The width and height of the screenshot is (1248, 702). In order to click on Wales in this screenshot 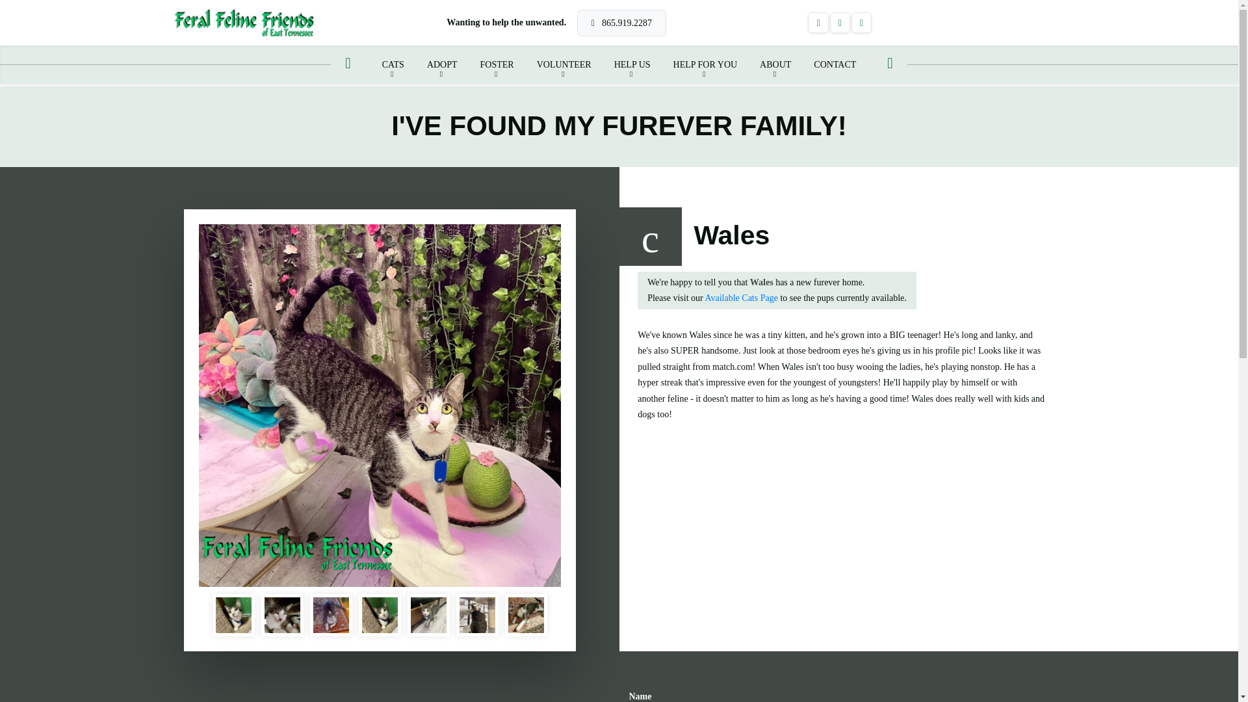, I will do `click(234, 615)`.